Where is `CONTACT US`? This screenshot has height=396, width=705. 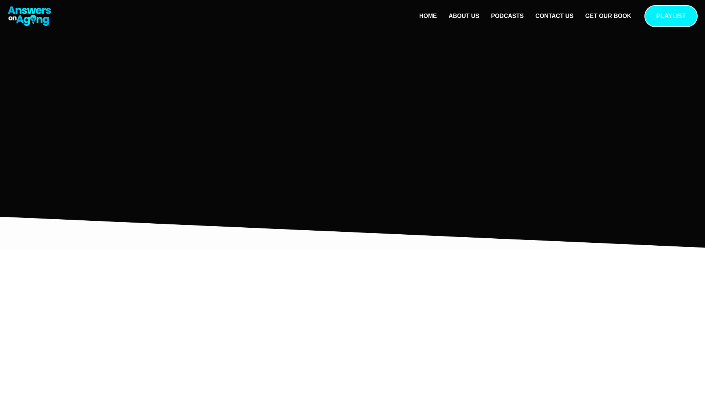 CONTACT US is located at coordinates (554, 16).